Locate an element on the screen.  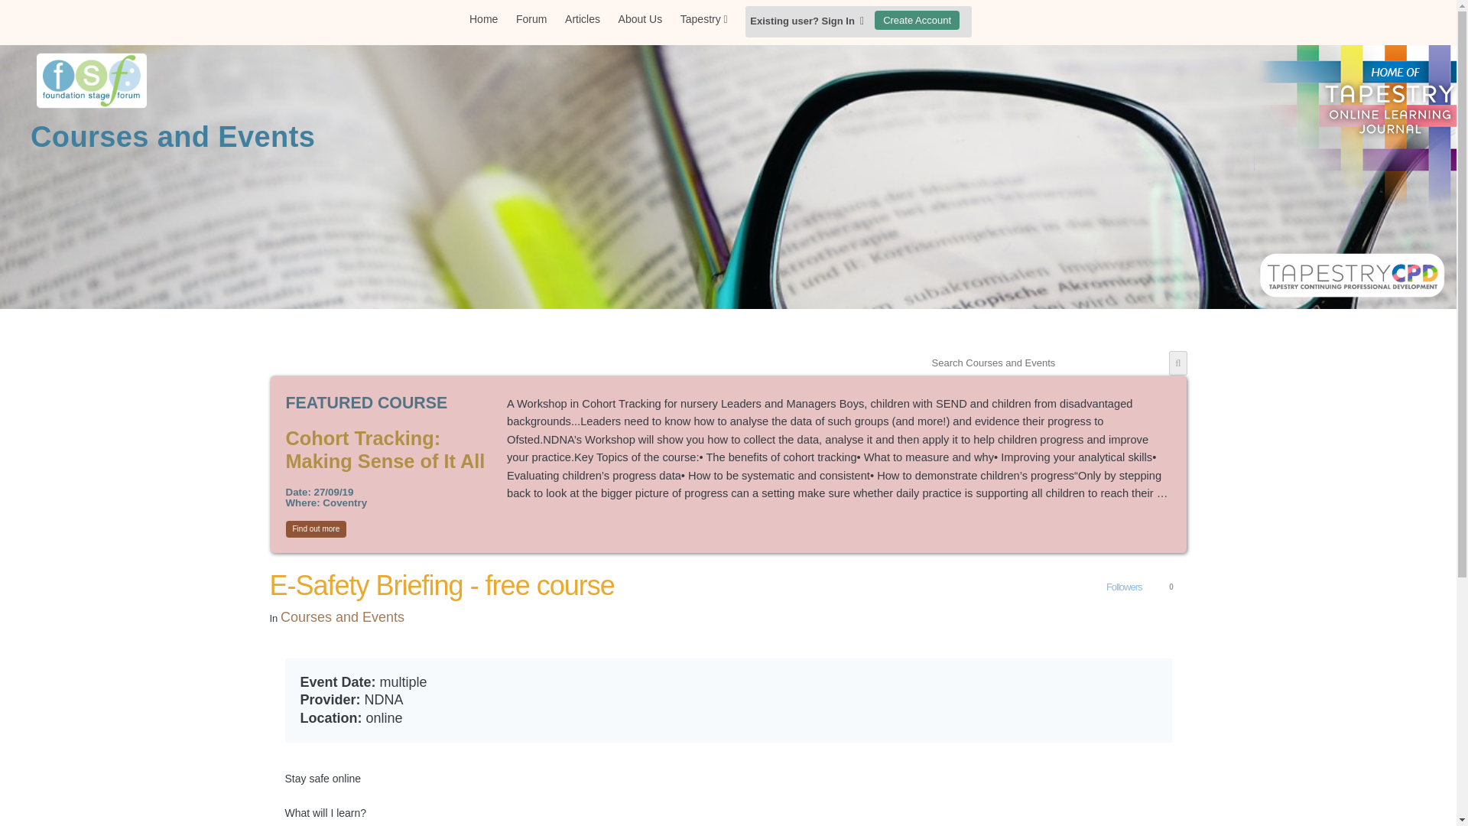
Articles is located at coordinates (583, 19).